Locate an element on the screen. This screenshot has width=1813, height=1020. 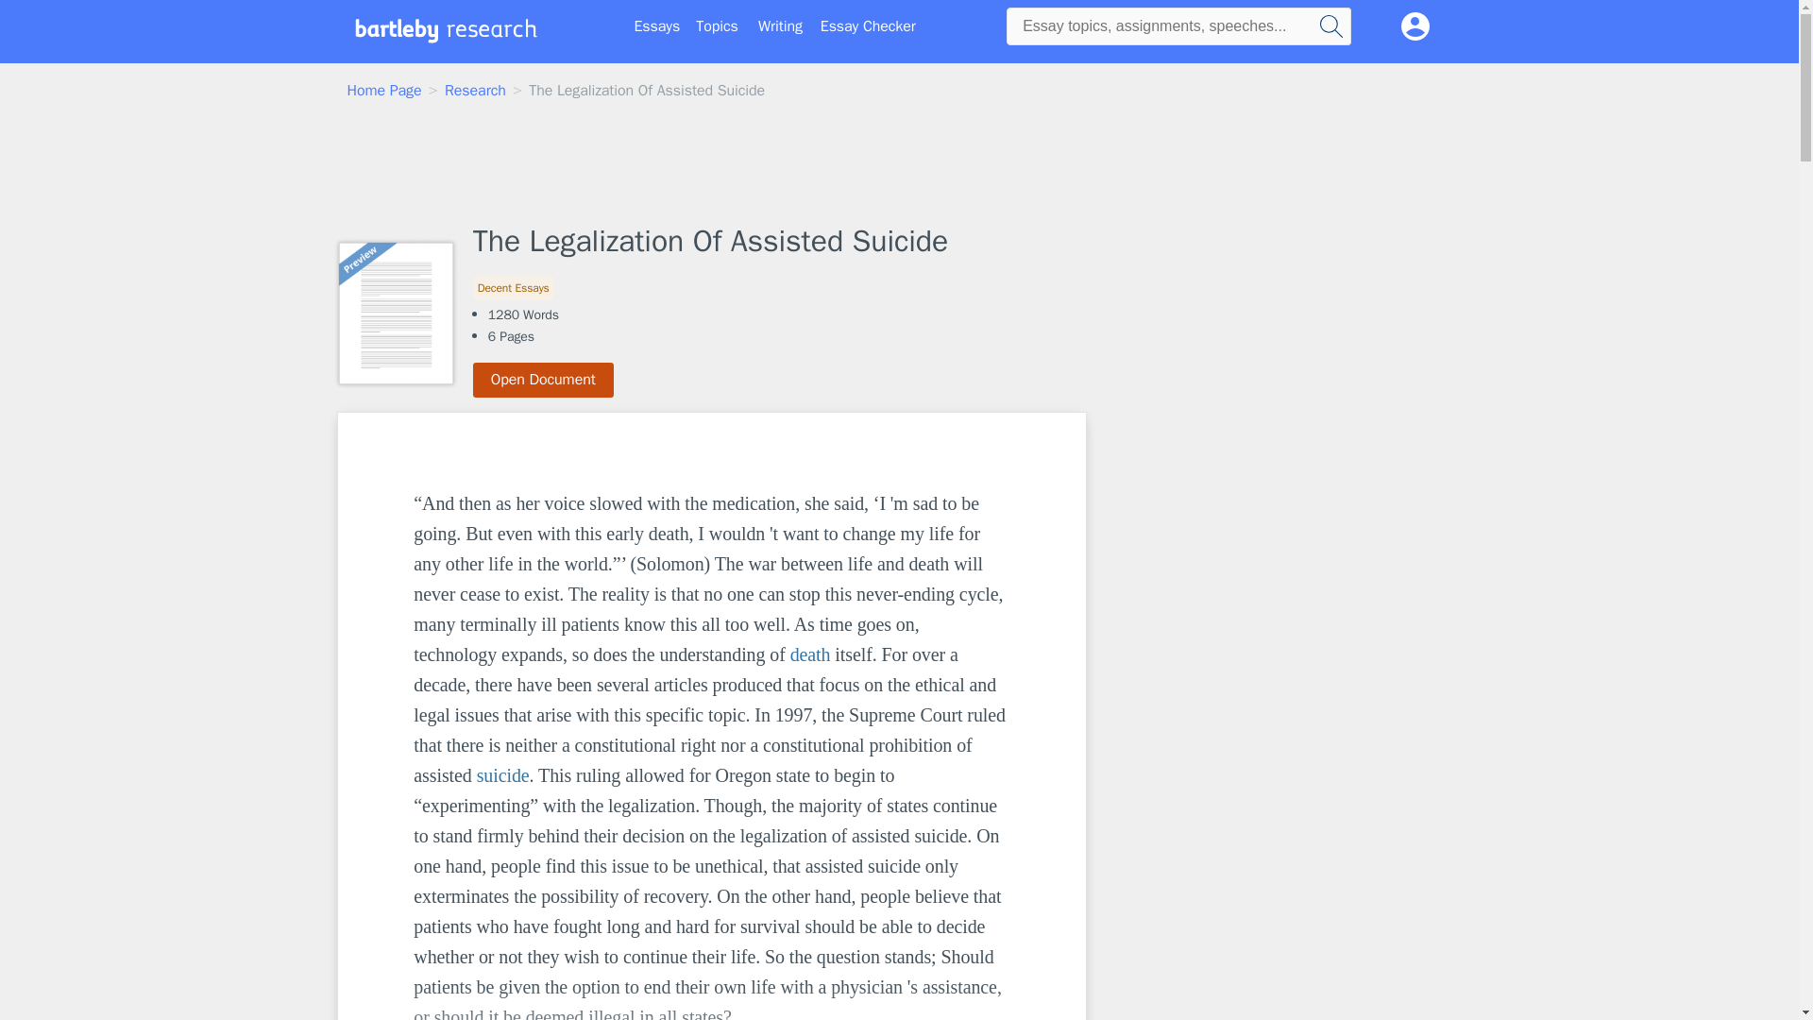
Home Page is located at coordinates (385, 91).